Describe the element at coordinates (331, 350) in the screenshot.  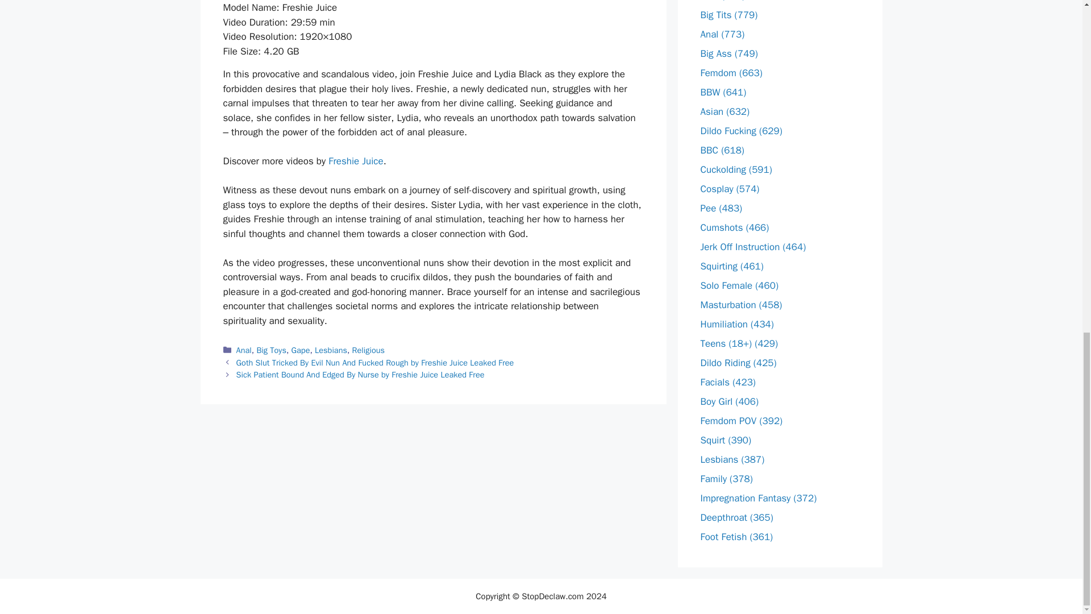
I see `Lesbians` at that location.